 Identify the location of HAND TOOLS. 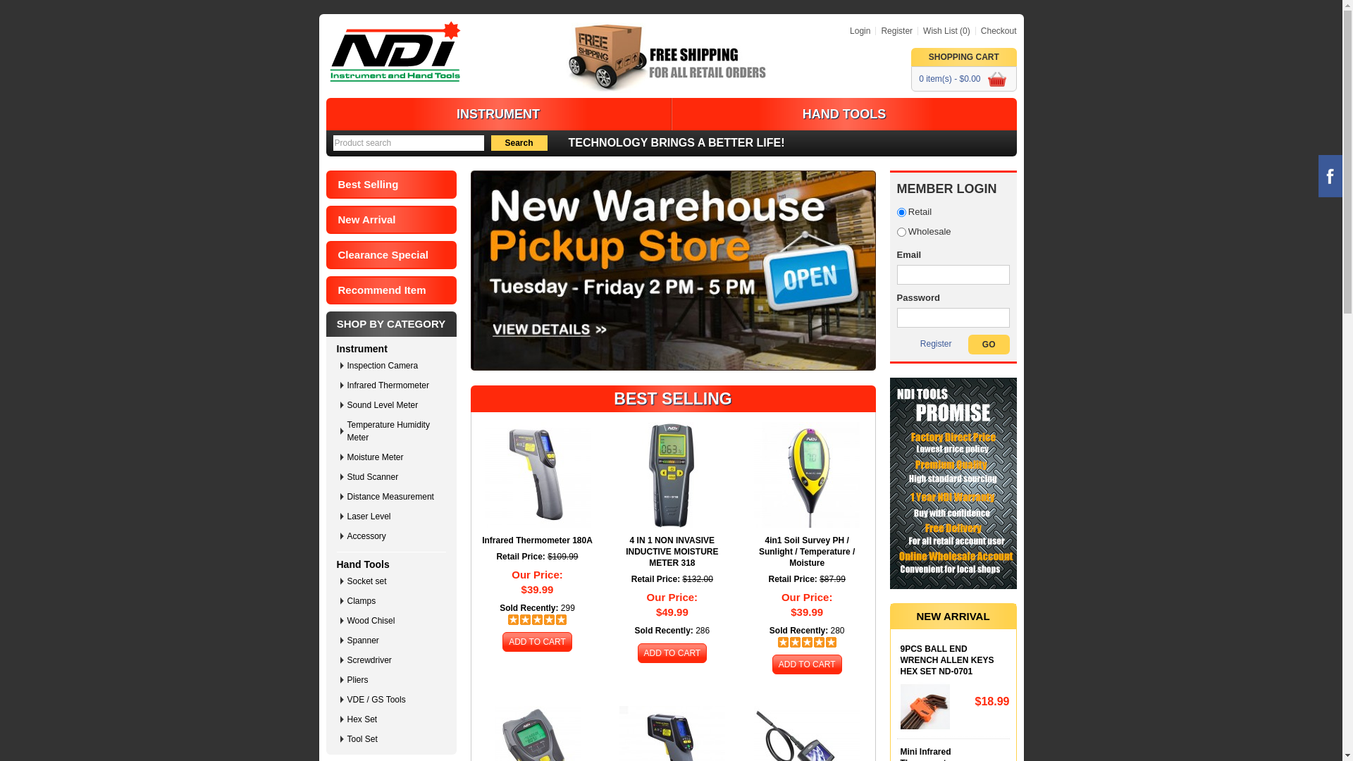
(844, 114).